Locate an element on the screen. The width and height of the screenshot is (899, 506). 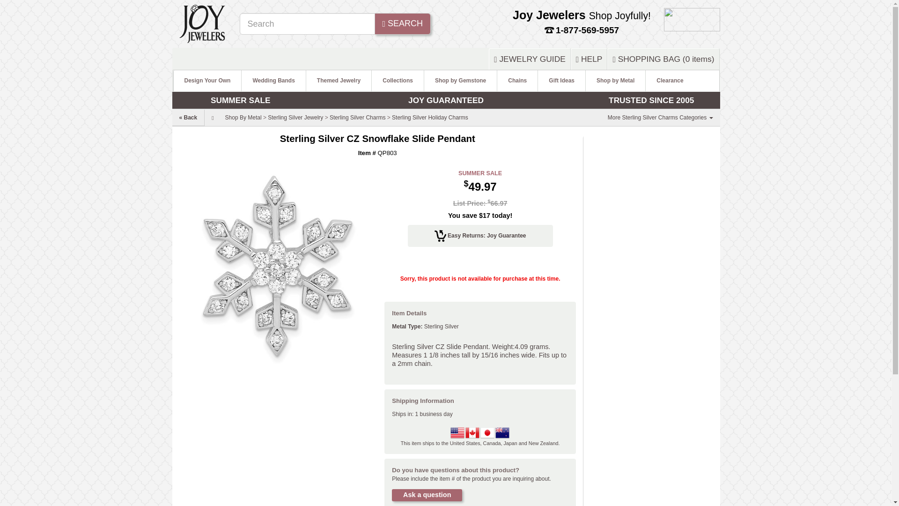
HELP is located at coordinates (589, 59).